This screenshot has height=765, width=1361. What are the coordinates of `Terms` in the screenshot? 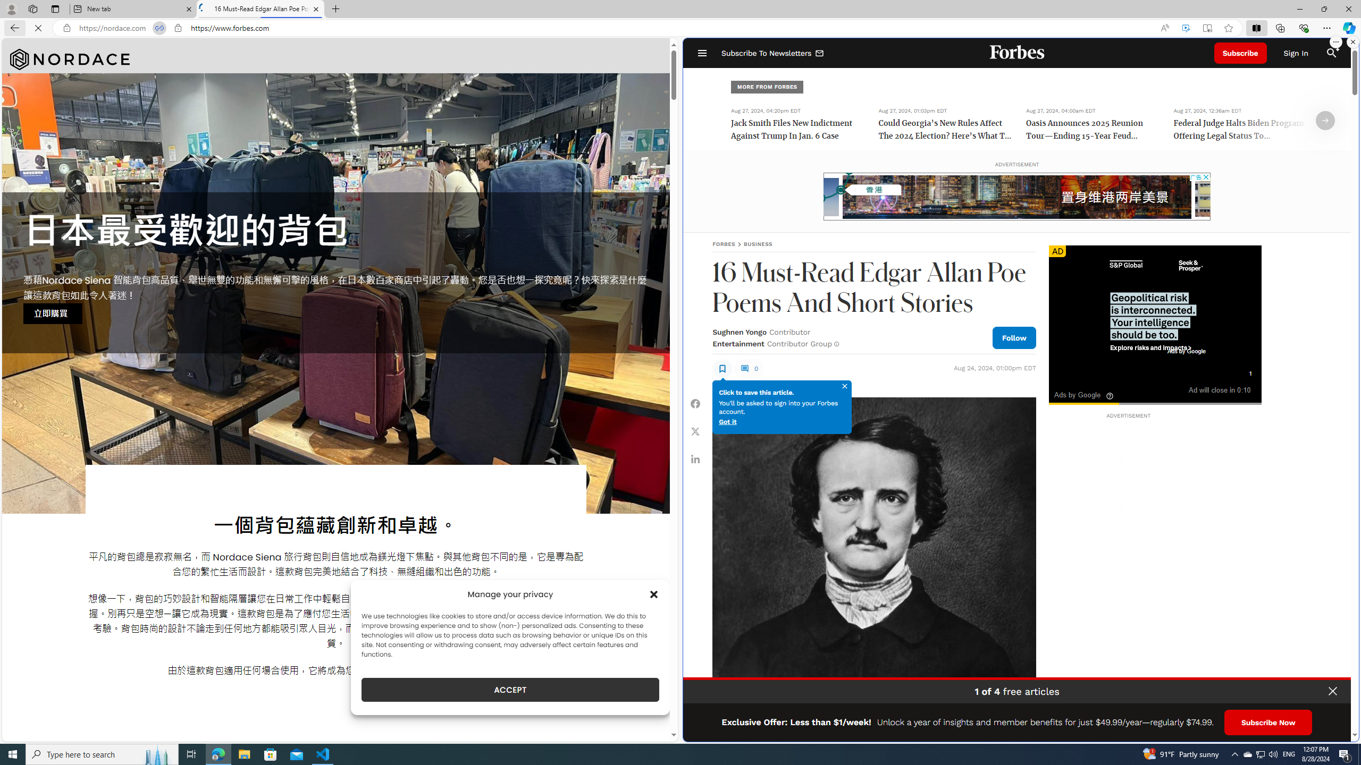 It's located at (1341, 729).